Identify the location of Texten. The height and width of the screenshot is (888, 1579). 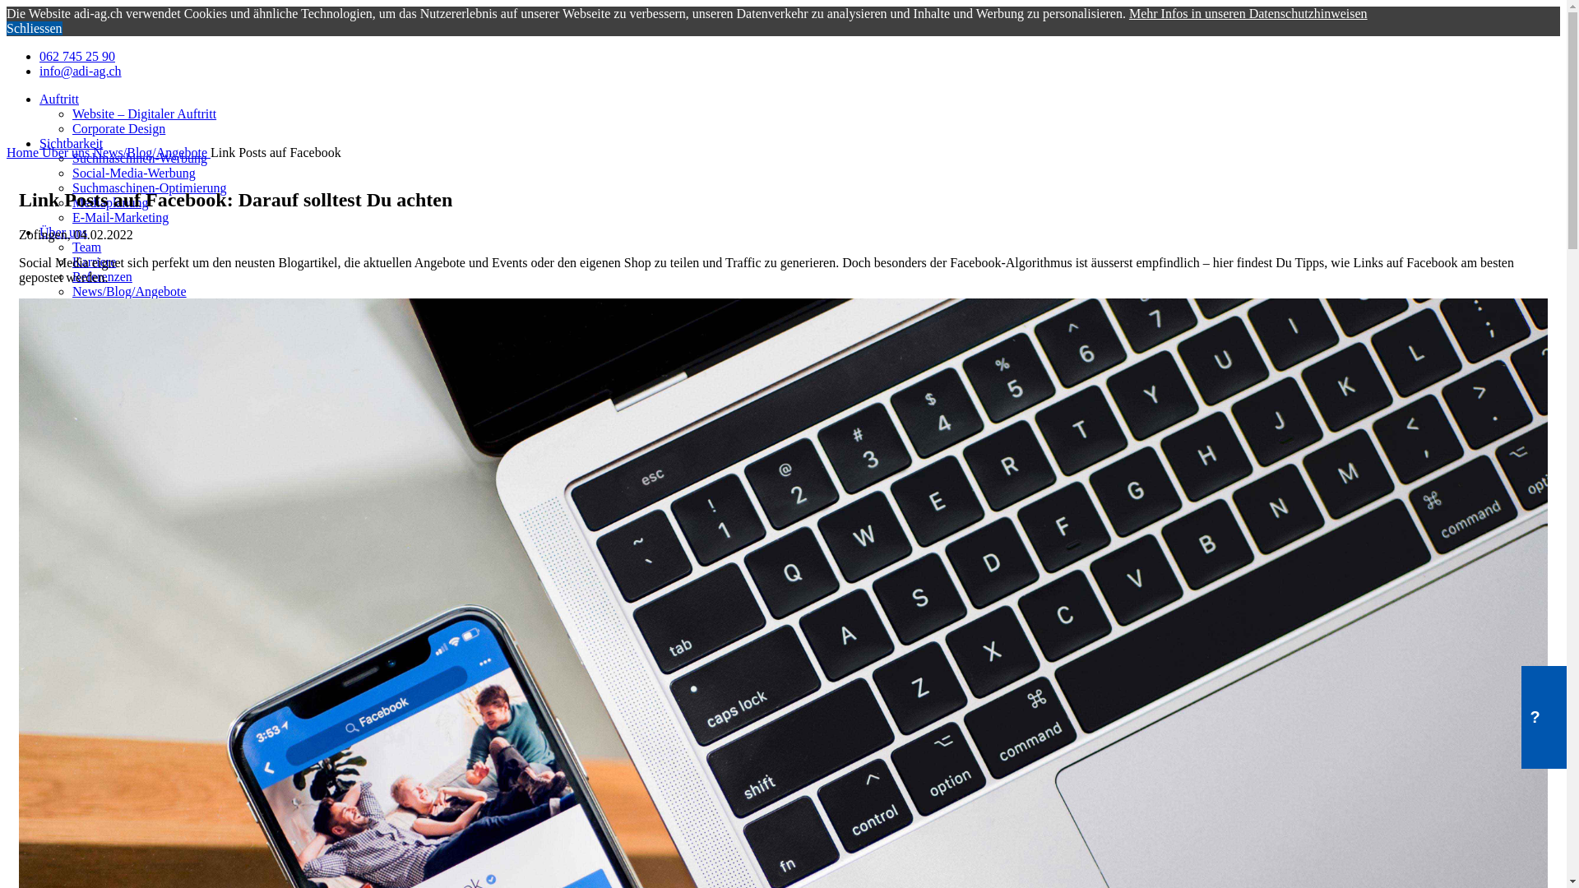
(90, 409).